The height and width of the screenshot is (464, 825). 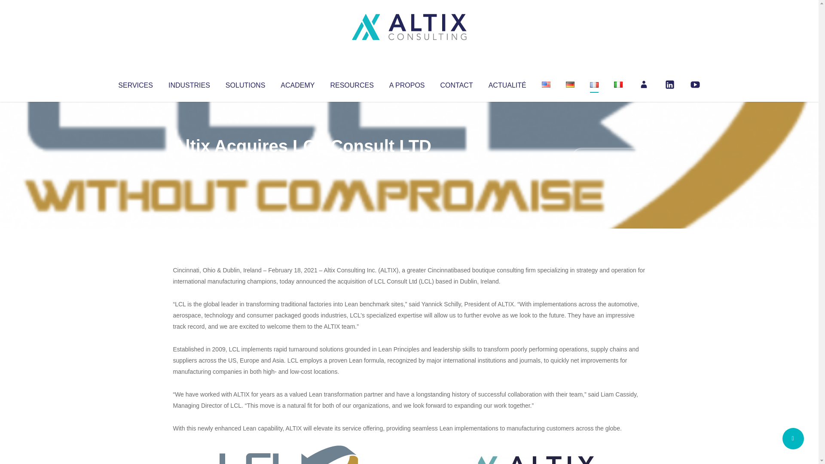 I want to click on Articles par Altix, so click(x=189, y=163).